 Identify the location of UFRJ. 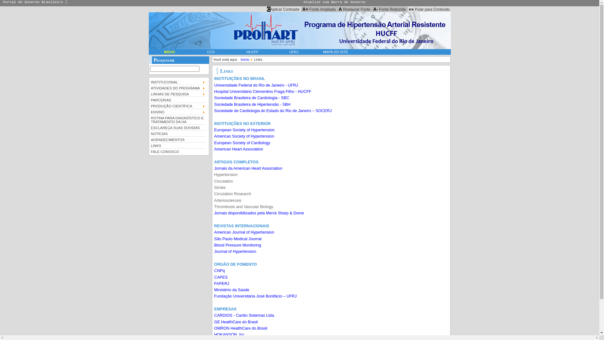
(294, 52).